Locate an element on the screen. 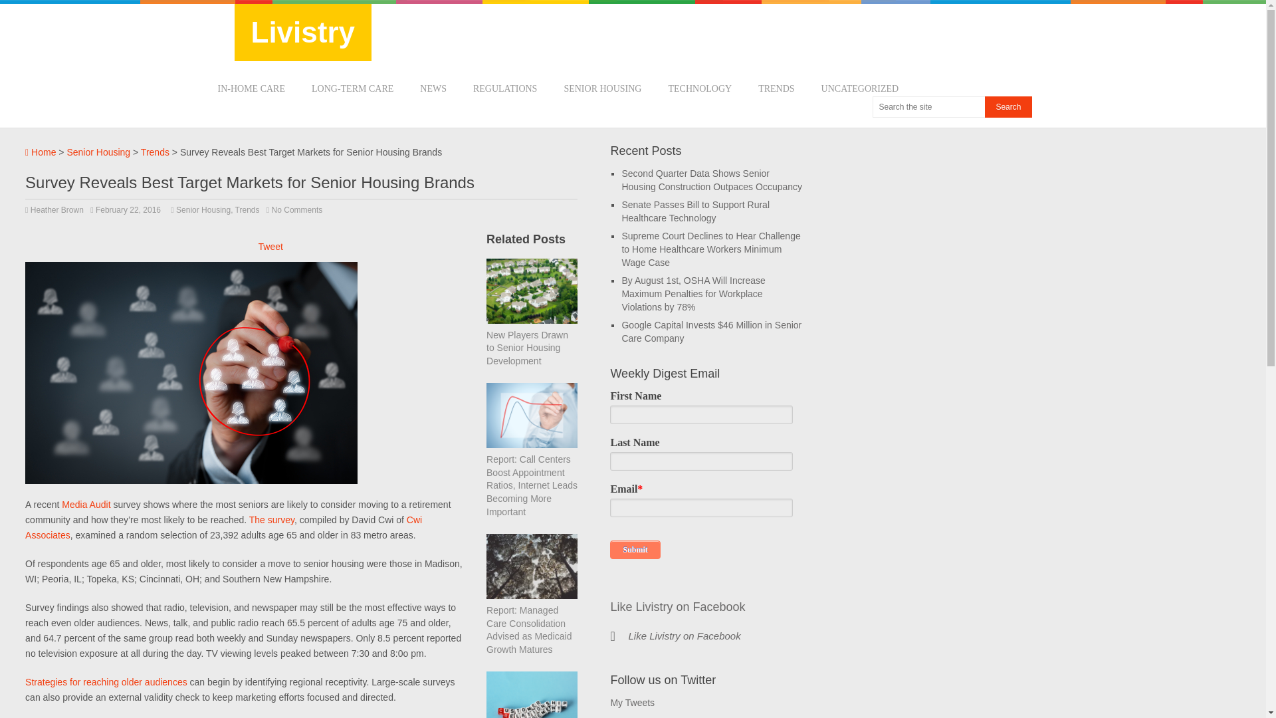 This screenshot has height=718, width=1276. SENIOR HOUSING is located at coordinates (602, 89).